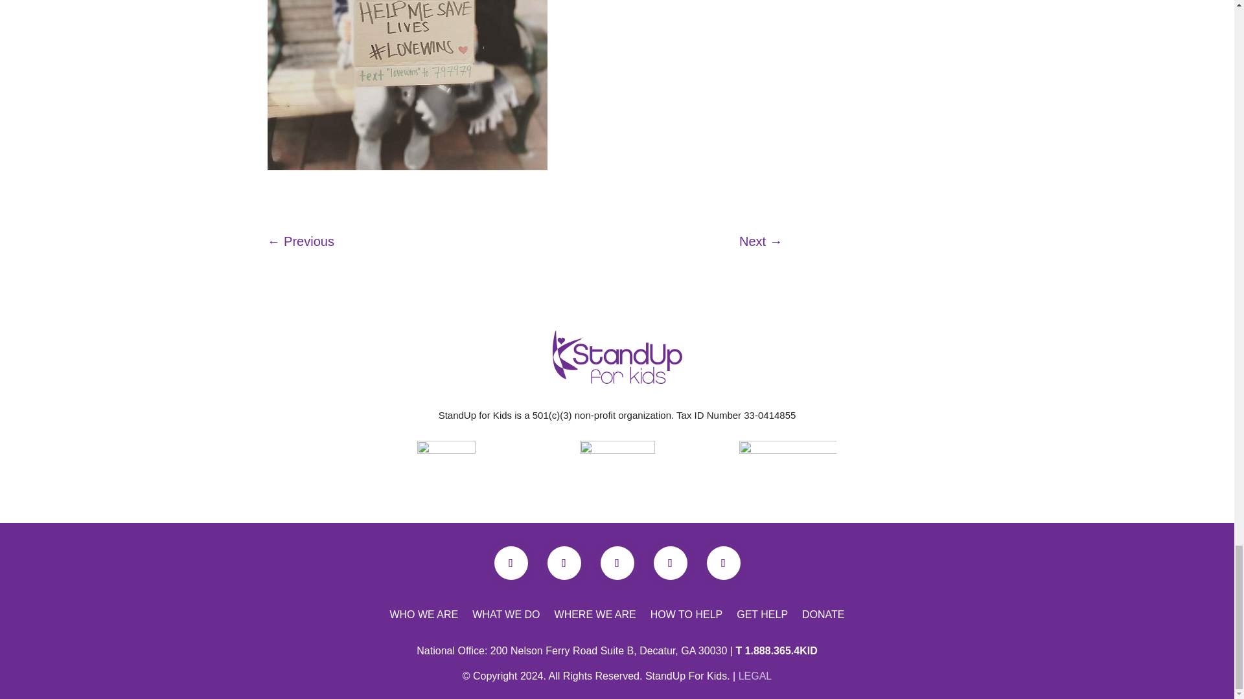  Describe the element at coordinates (511, 563) in the screenshot. I see `Follow on Facebook` at that location.